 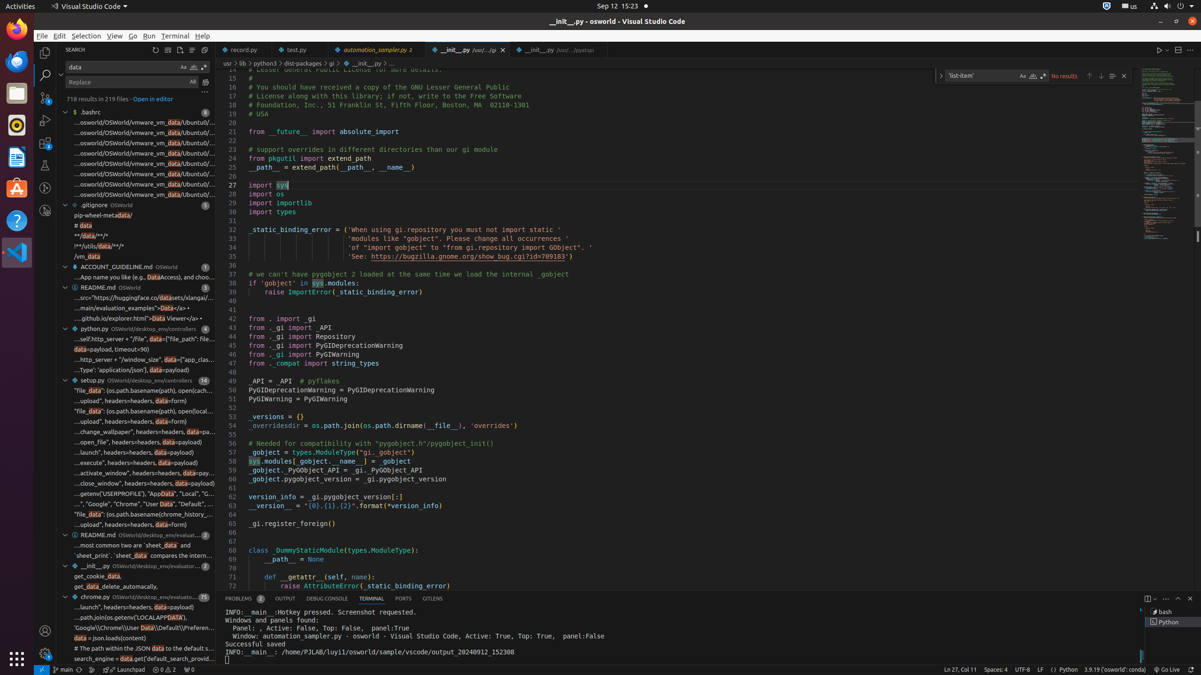 I want to click on Launch Profile..., so click(x=1155, y=599).